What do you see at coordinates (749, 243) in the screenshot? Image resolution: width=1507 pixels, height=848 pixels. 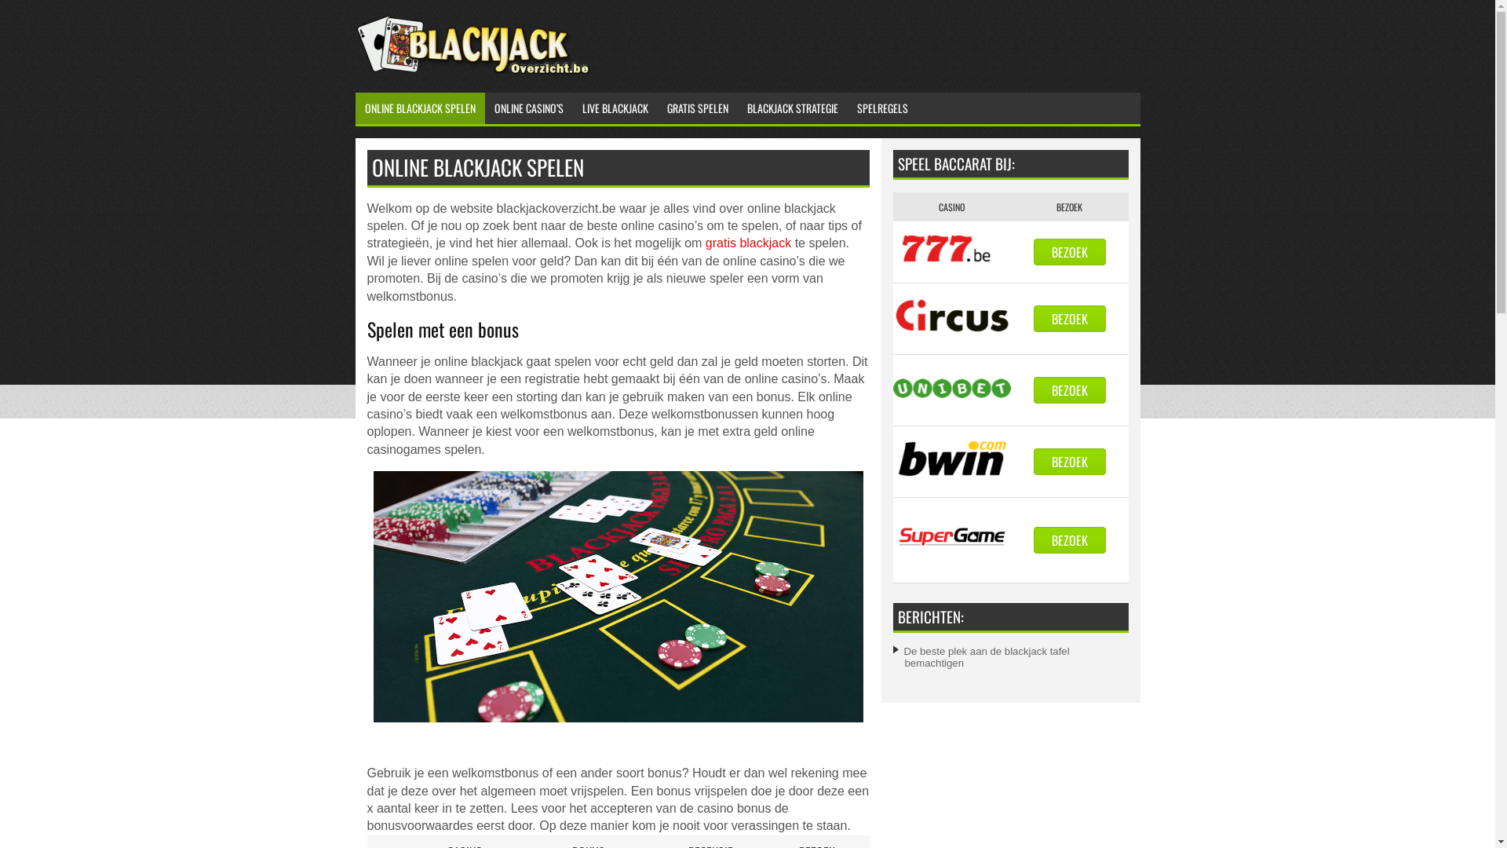 I see `gratis blackjack` at bounding box center [749, 243].